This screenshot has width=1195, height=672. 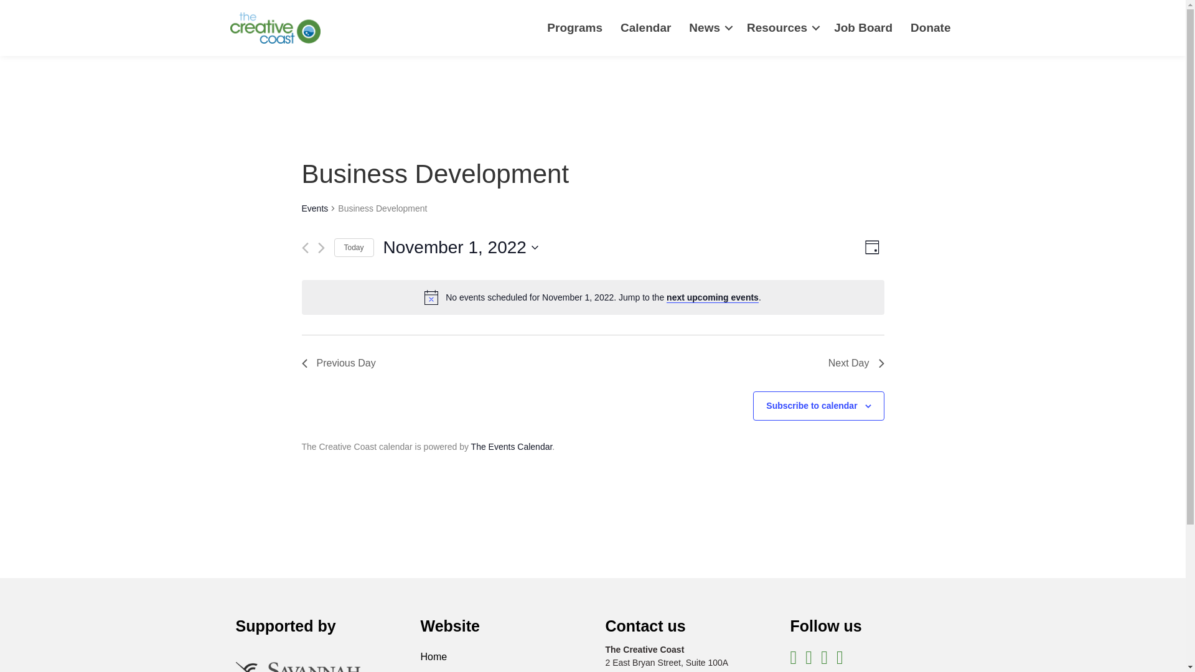 What do you see at coordinates (825, 626) in the screenshot?
I see `Follow us` at bounding box center [825, 626].